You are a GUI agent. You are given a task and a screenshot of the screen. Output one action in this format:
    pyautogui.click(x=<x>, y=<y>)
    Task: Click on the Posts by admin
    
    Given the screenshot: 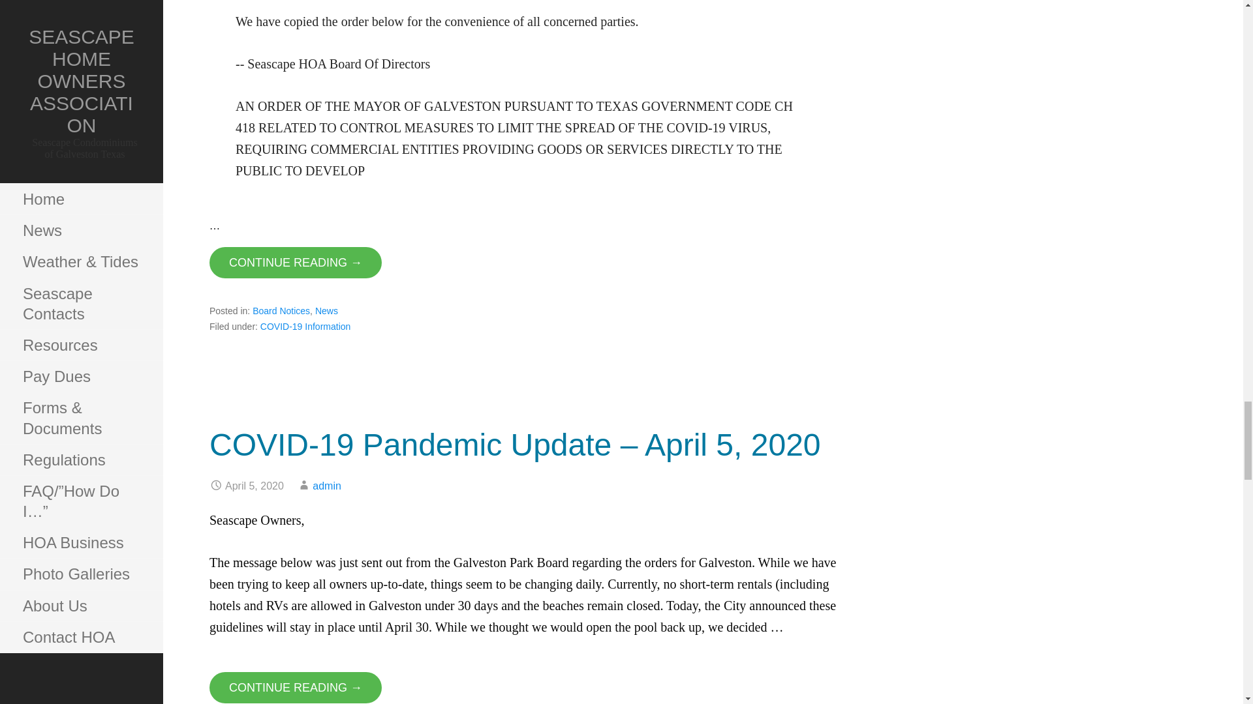 What is the action you would take?
    pyautogui.click(x=326, y=485)
    